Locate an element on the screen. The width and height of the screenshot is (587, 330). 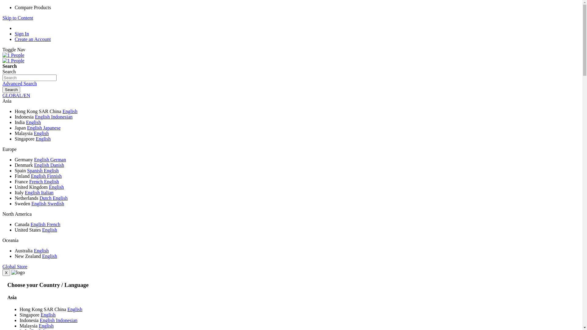
English is located at coordinates (39, 176).